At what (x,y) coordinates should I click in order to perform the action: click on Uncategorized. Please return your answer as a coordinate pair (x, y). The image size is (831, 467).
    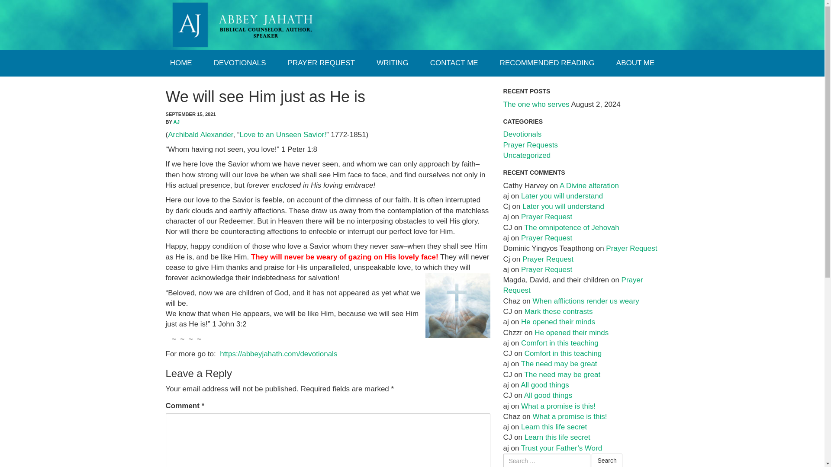
    Looking at the image, I should click on (526, 155).